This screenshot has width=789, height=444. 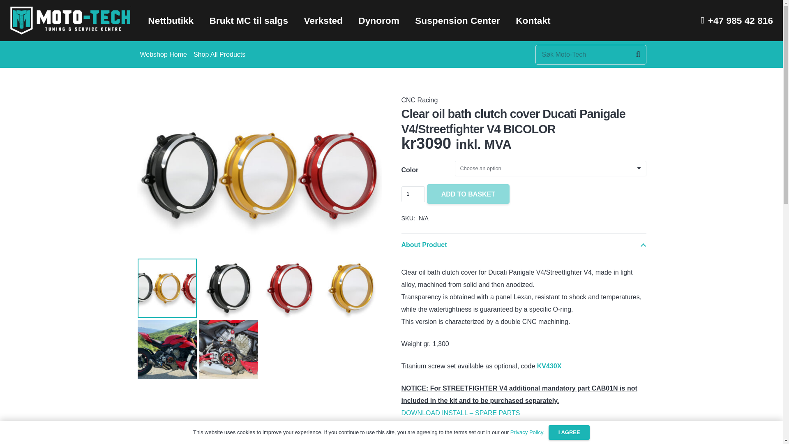 I want to click on Nettbutikk, so click(x=171, y=21).